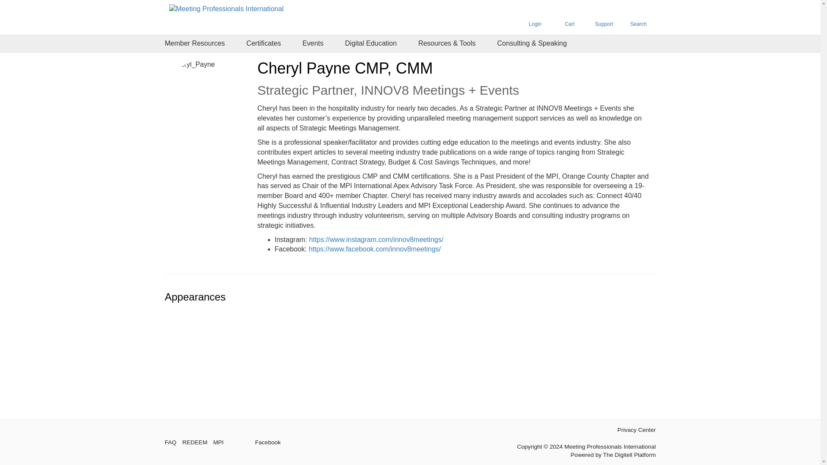 Image resolution: width=827 pixels, height=465 pixels. What do you see at coordinates (195, 442) in the screenshot?
I see `REDEEM` at bounding box center [195, 442].